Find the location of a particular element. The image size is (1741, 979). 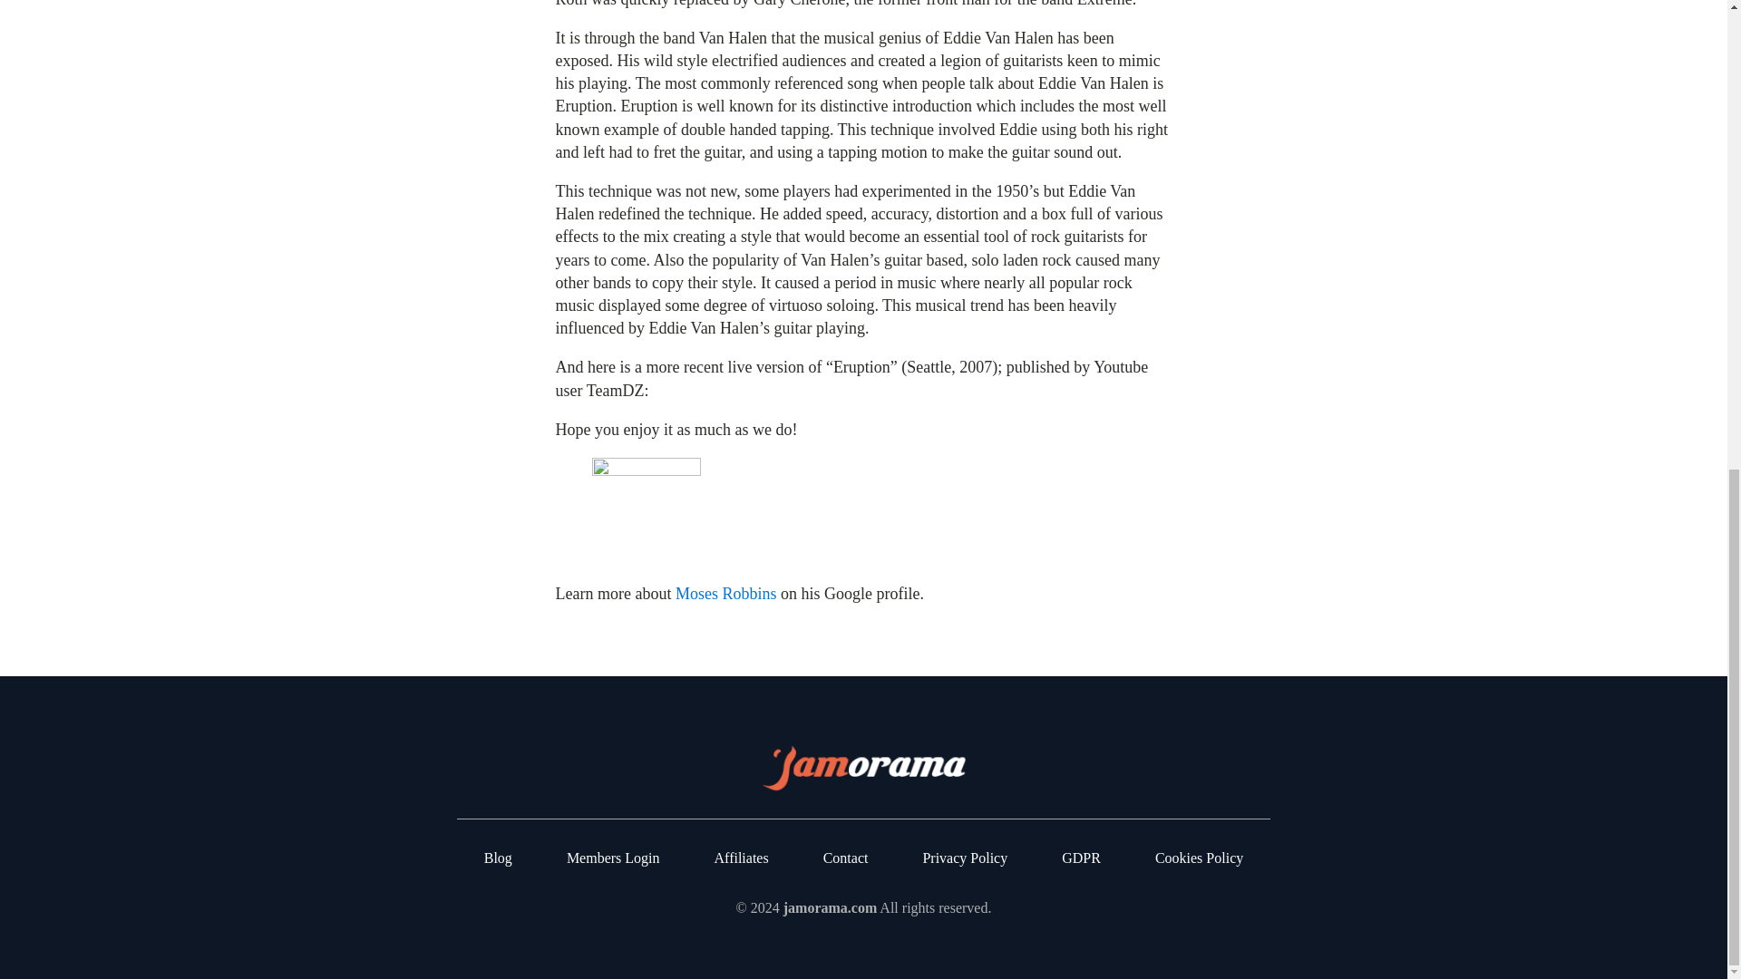

Moses Robbins is located at coordinates (725, 593).